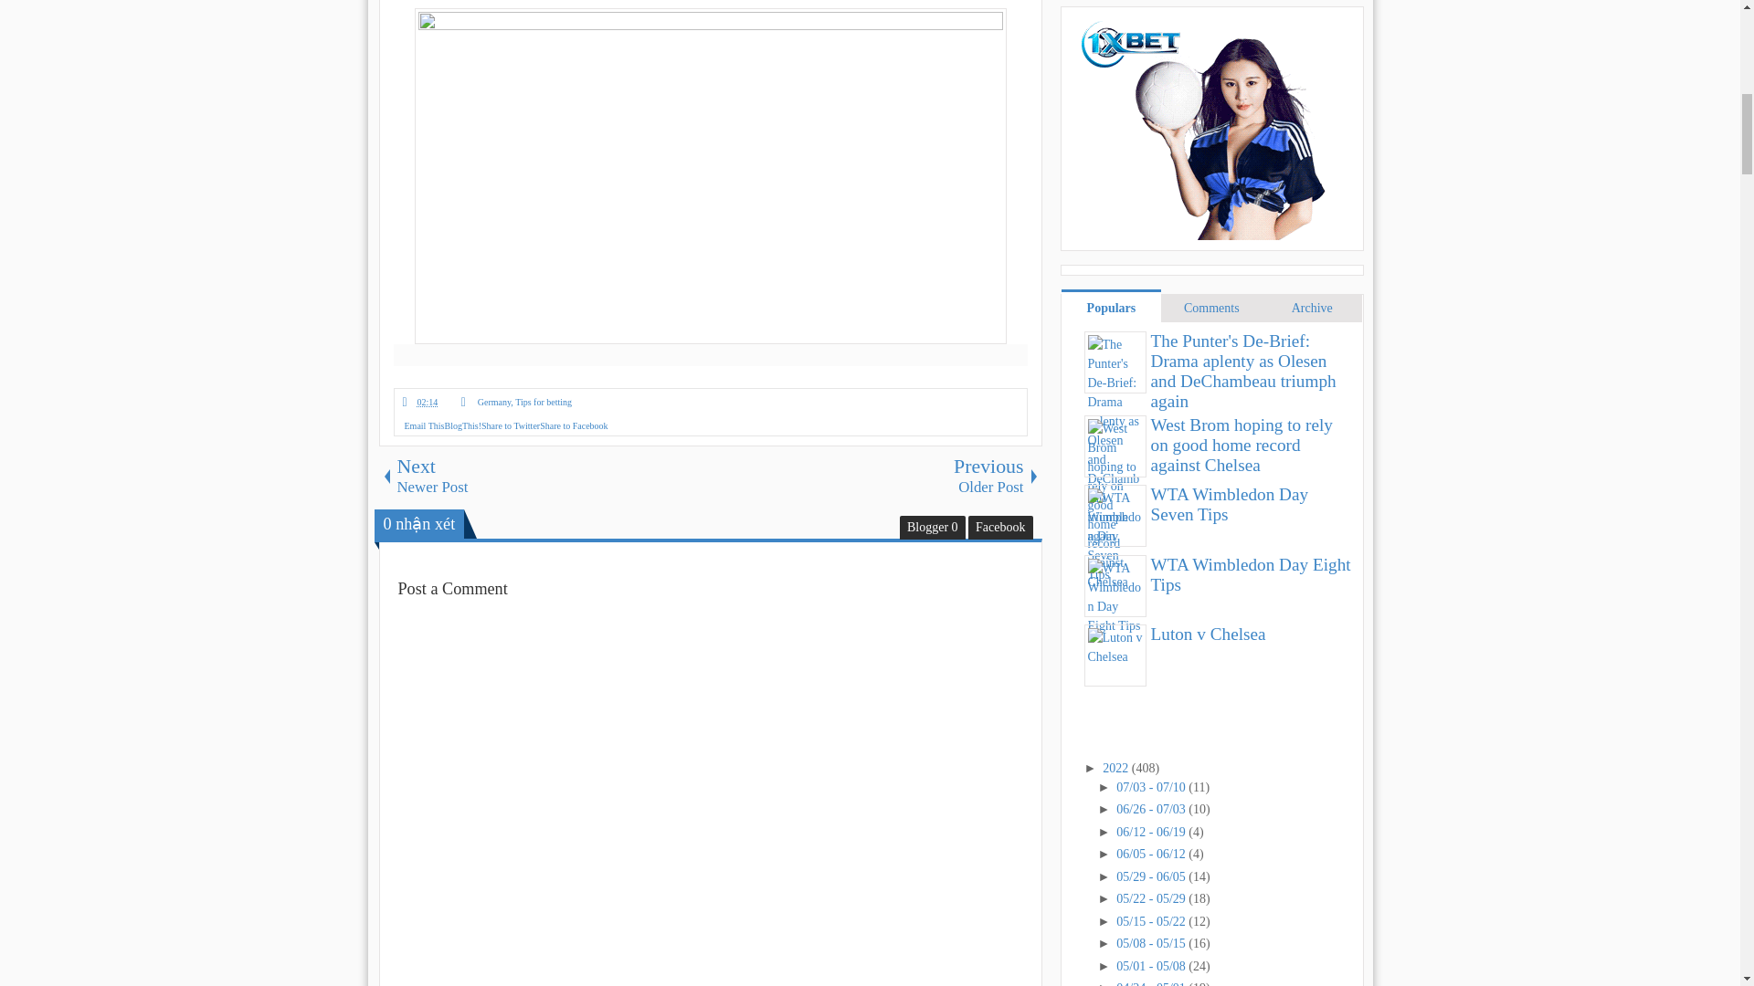 The image size is (1754, 986). I want to click on Email This, so click(423, 425).